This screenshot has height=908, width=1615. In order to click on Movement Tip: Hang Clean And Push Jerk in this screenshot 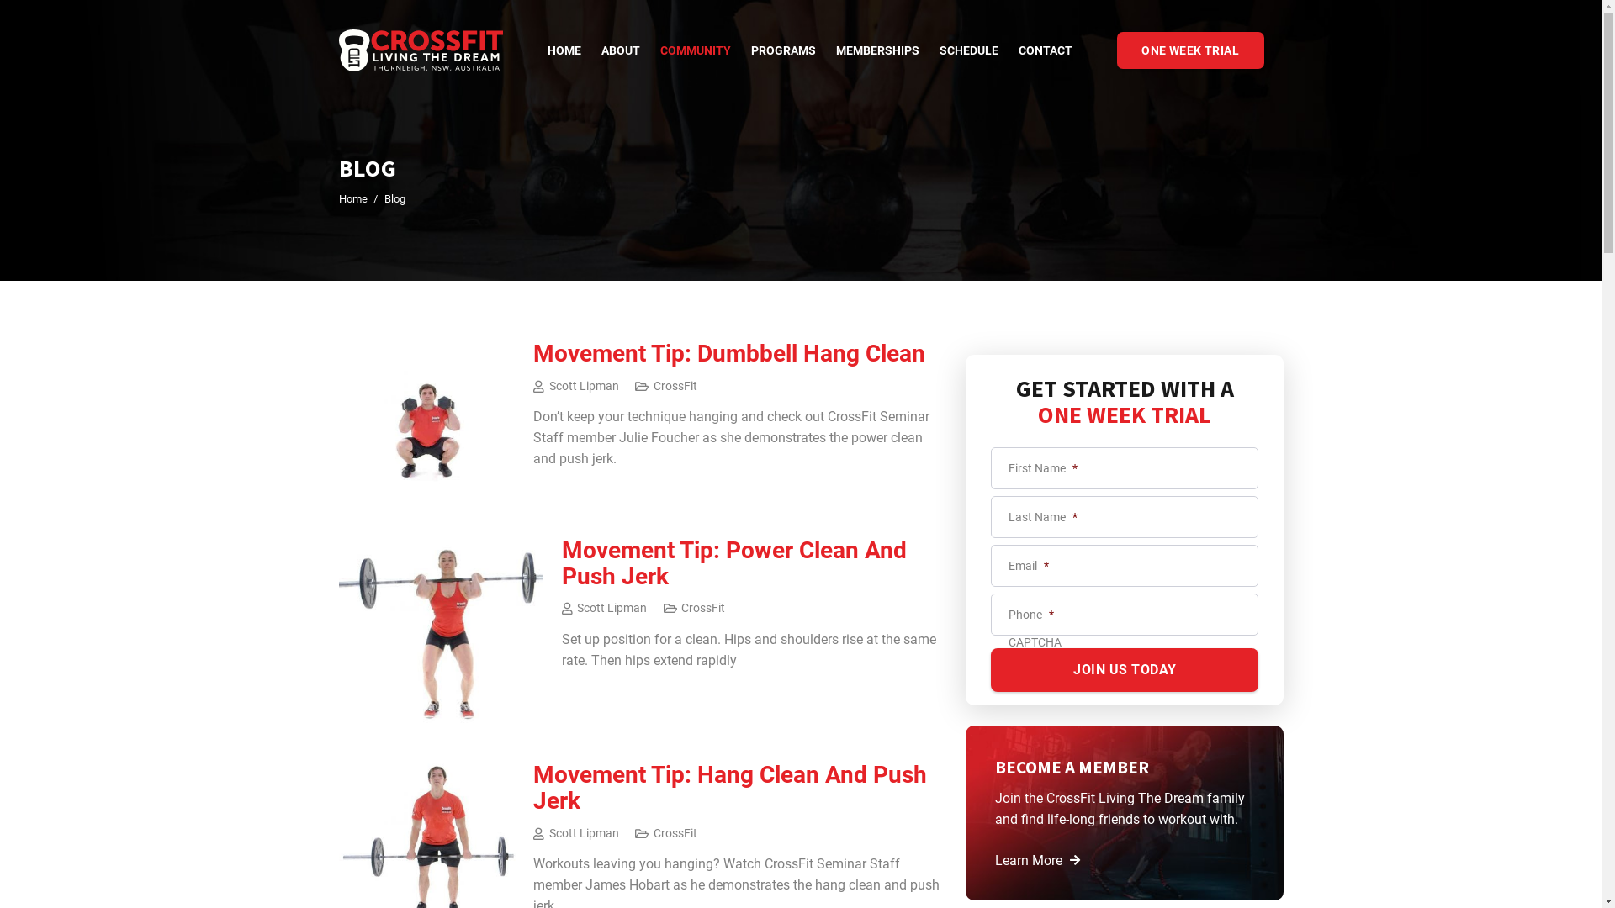, I will do `click(730, 787)`.